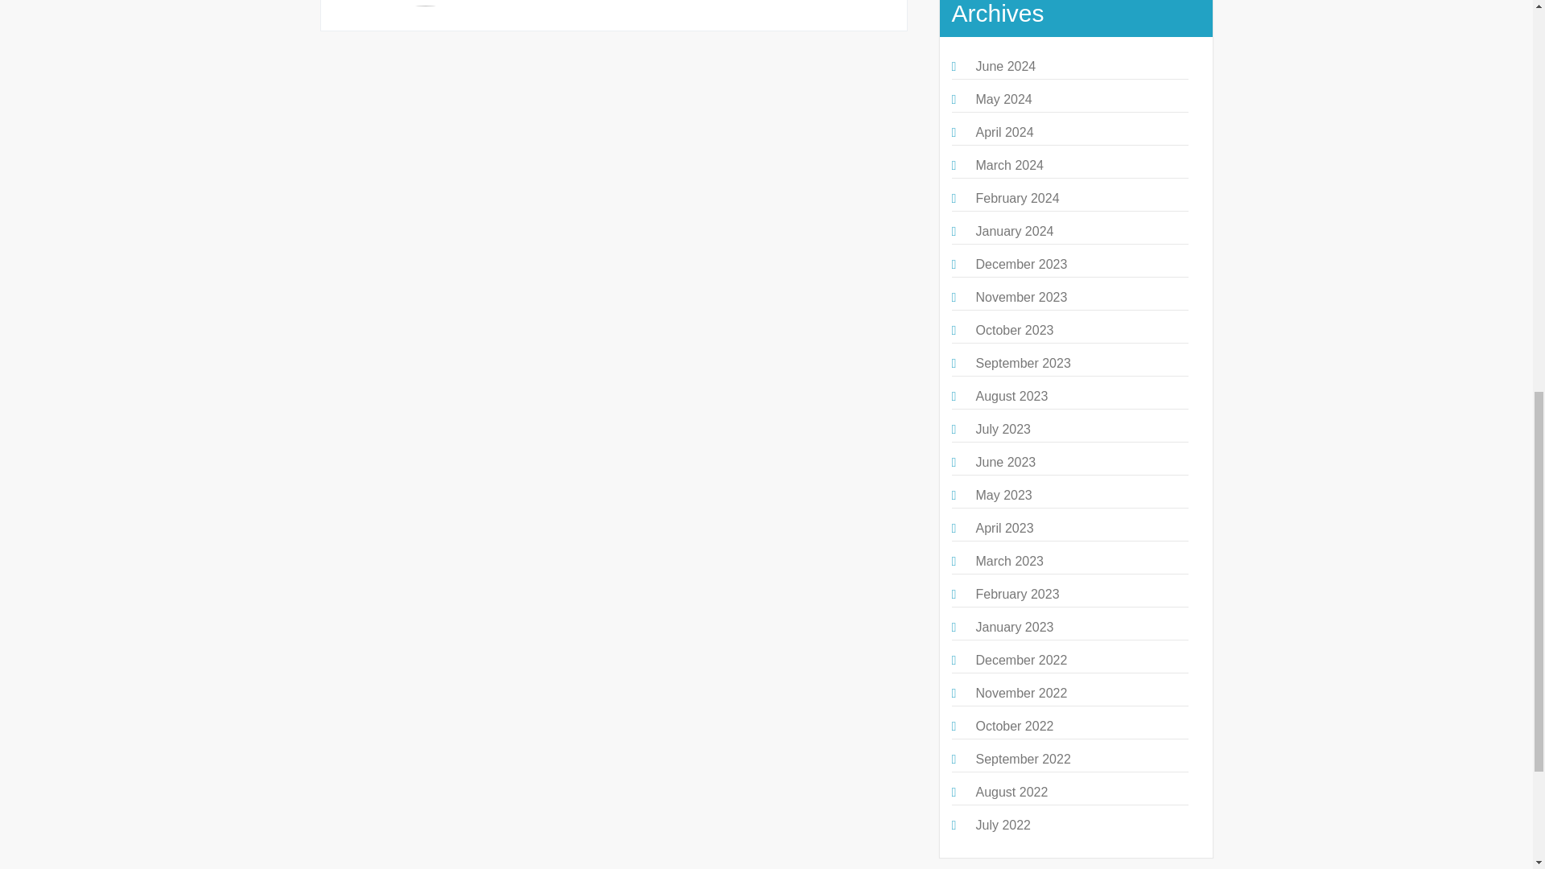  What do you see at coordinates (1003, 825) in the screenshot?
I see `July 2022` at bounding box center [1003, 825].